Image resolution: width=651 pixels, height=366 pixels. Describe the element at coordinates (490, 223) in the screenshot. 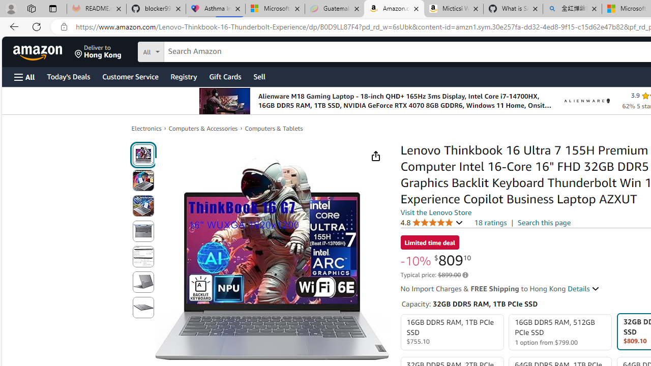

I see `18 ratings` at that location.